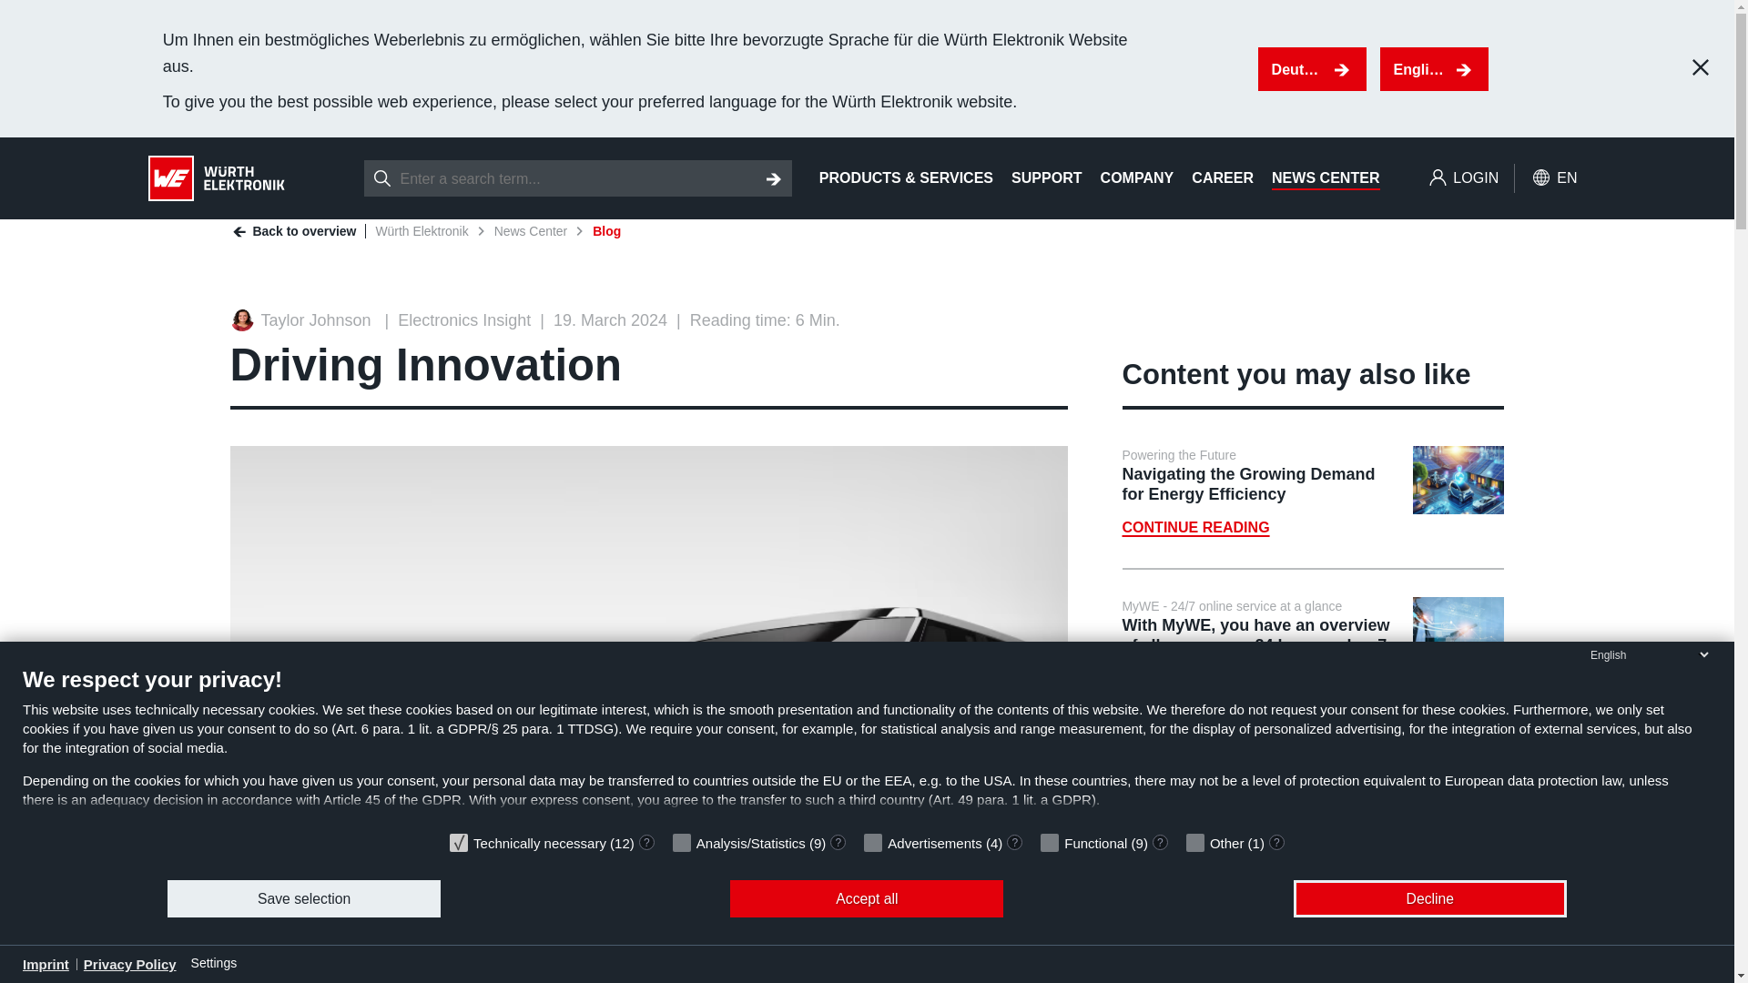  Describe the element at coordinates (1276, 842) in the screenshot. I see `Details` at that location.